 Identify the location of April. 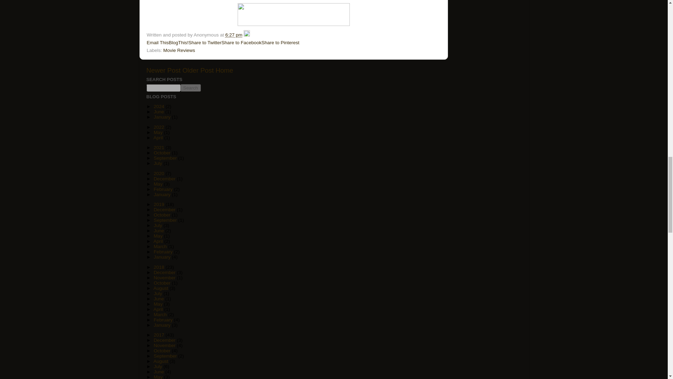
(158, 138).